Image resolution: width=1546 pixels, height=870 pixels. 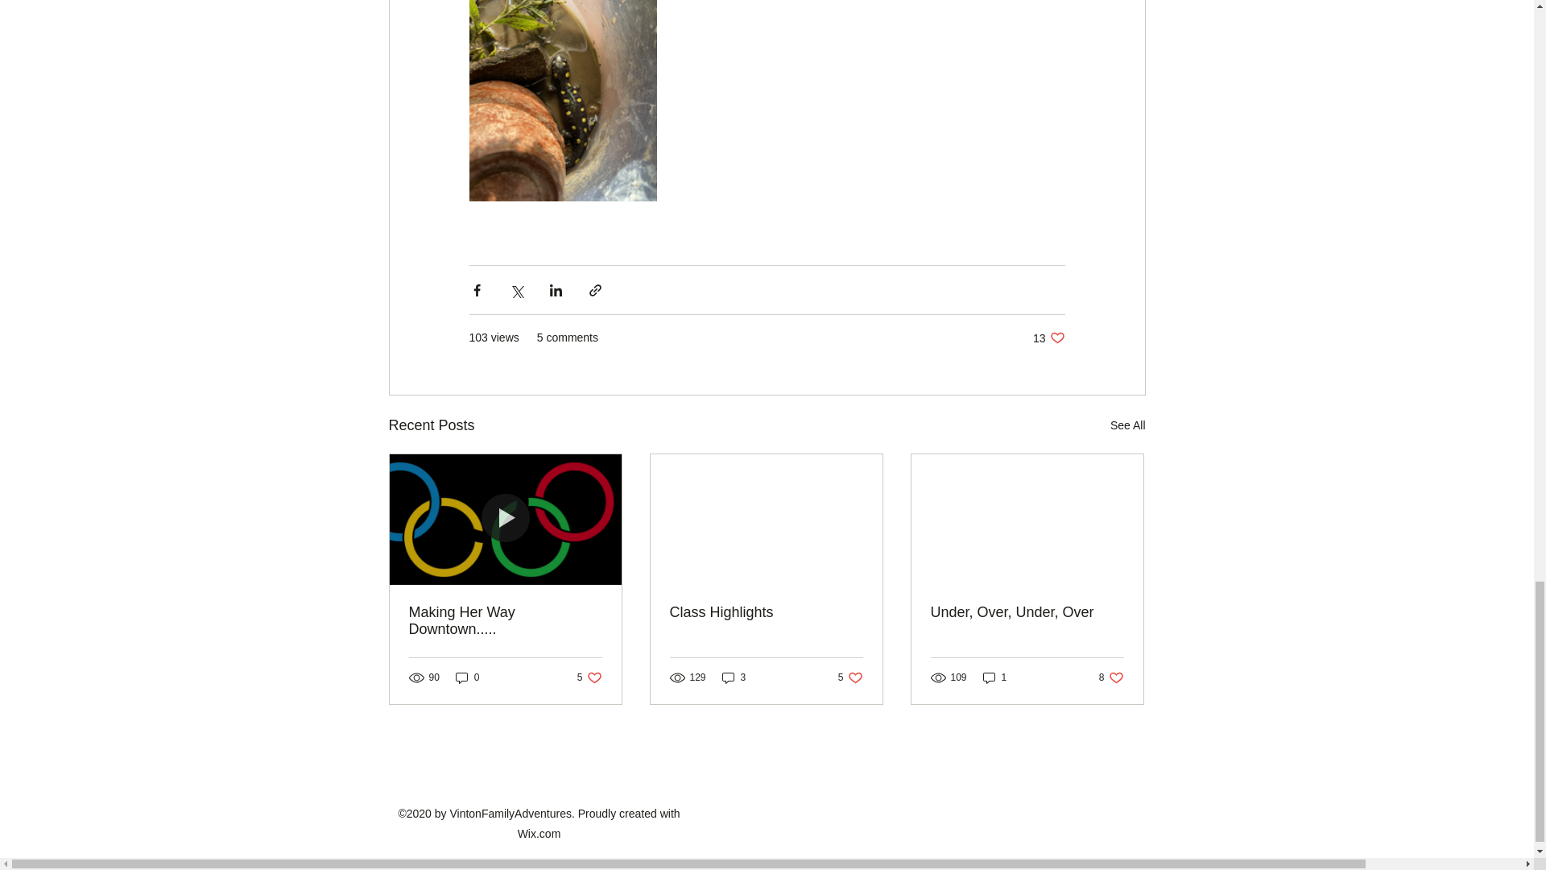 What do you see at coordinates (589, 677) in the screenshot?
I see `3` at bounding box center [589, 677].